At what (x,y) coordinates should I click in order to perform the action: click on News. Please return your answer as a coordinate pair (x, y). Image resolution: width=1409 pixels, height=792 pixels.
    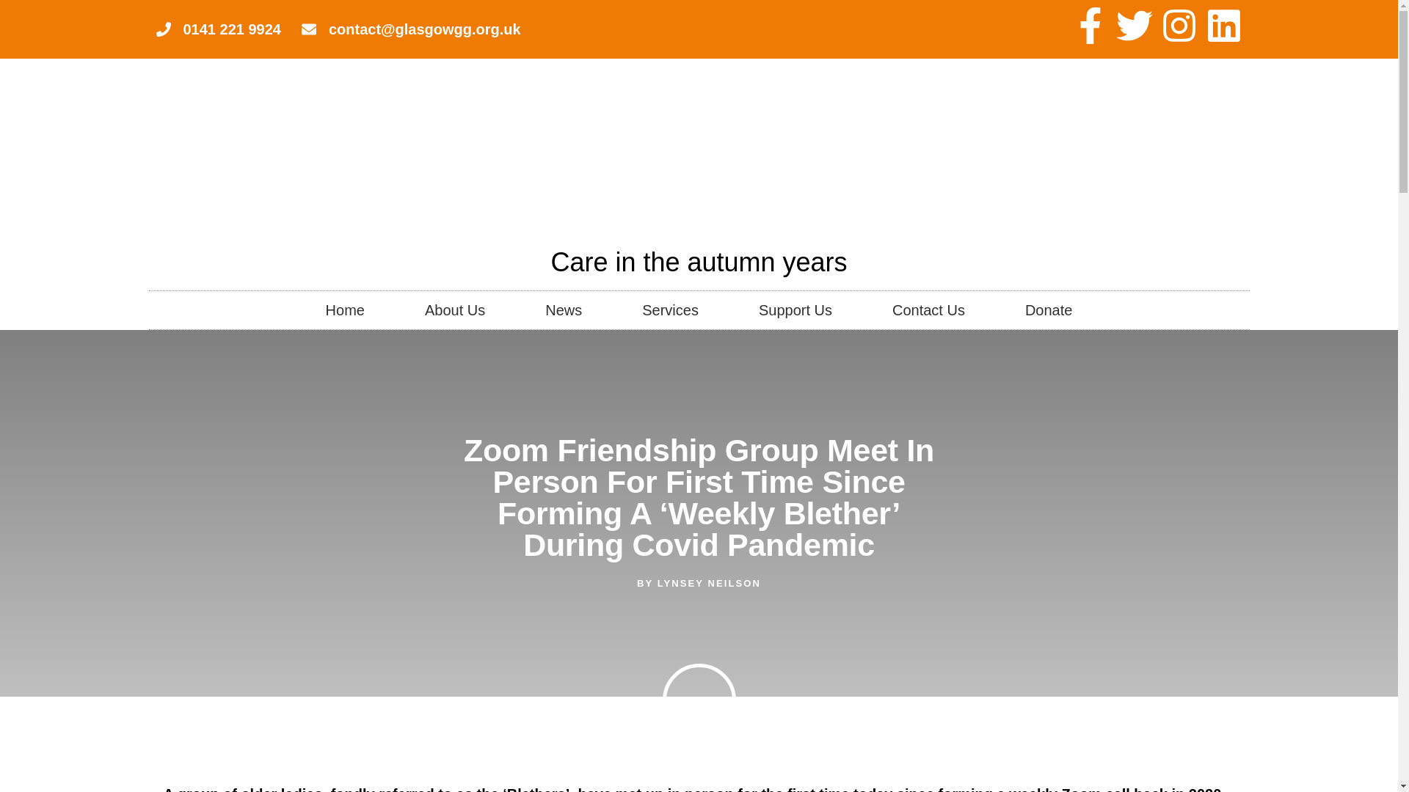
    Looking at the image, I should click on (564, 310).